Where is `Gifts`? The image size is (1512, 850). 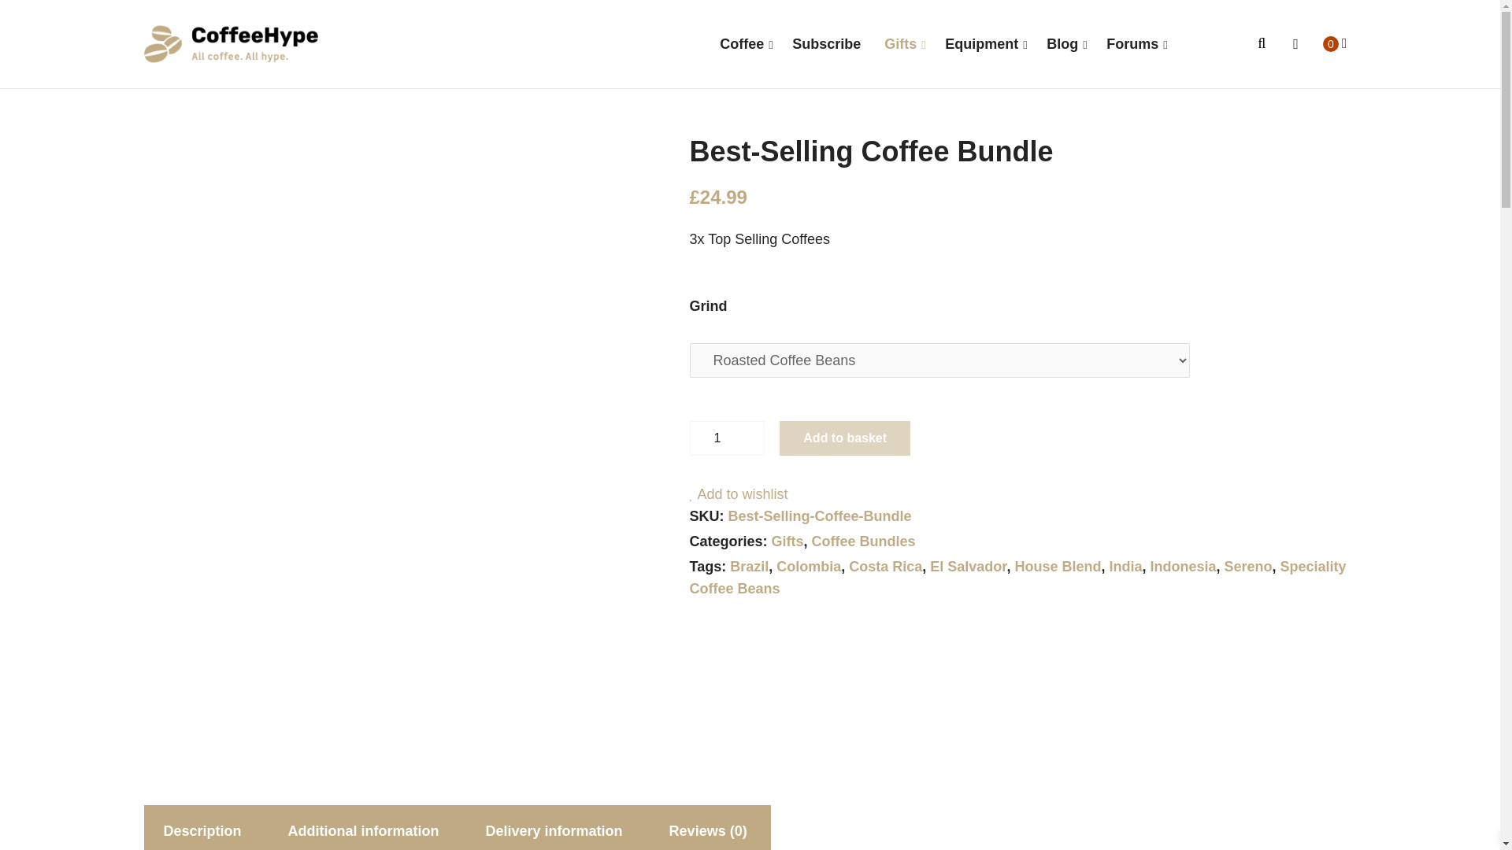 Gifts is located at coordinates (899, 36).